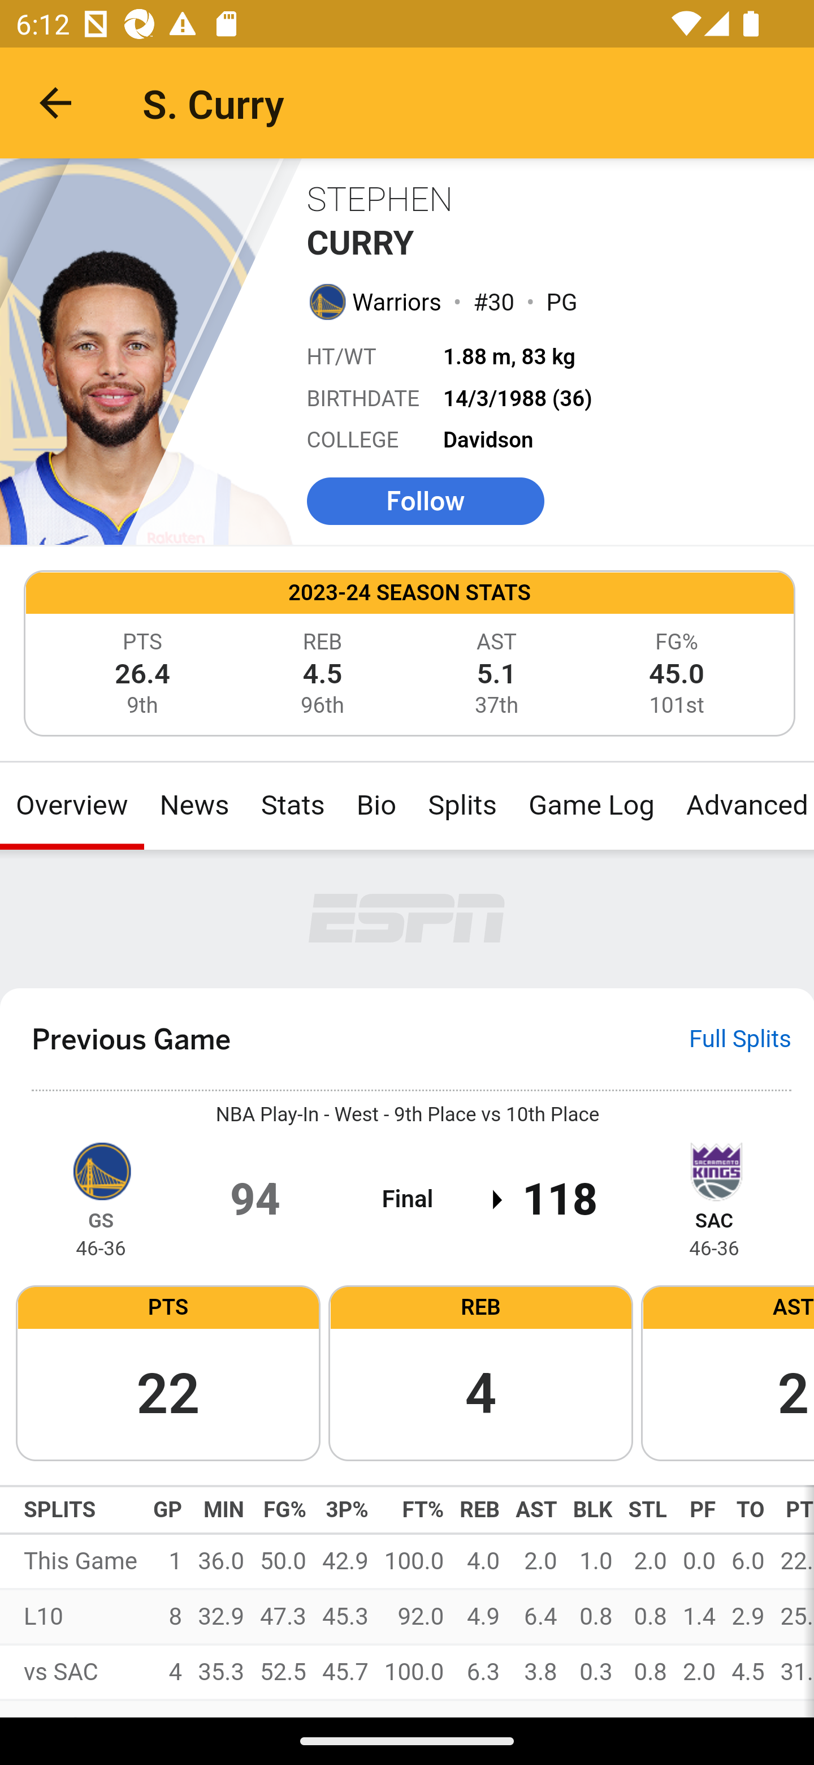 The image size is (814, 1765). What do you see at coordinates (397, 301) in the screenshot?
I see `Warriors` at bounding box center [397, 301].